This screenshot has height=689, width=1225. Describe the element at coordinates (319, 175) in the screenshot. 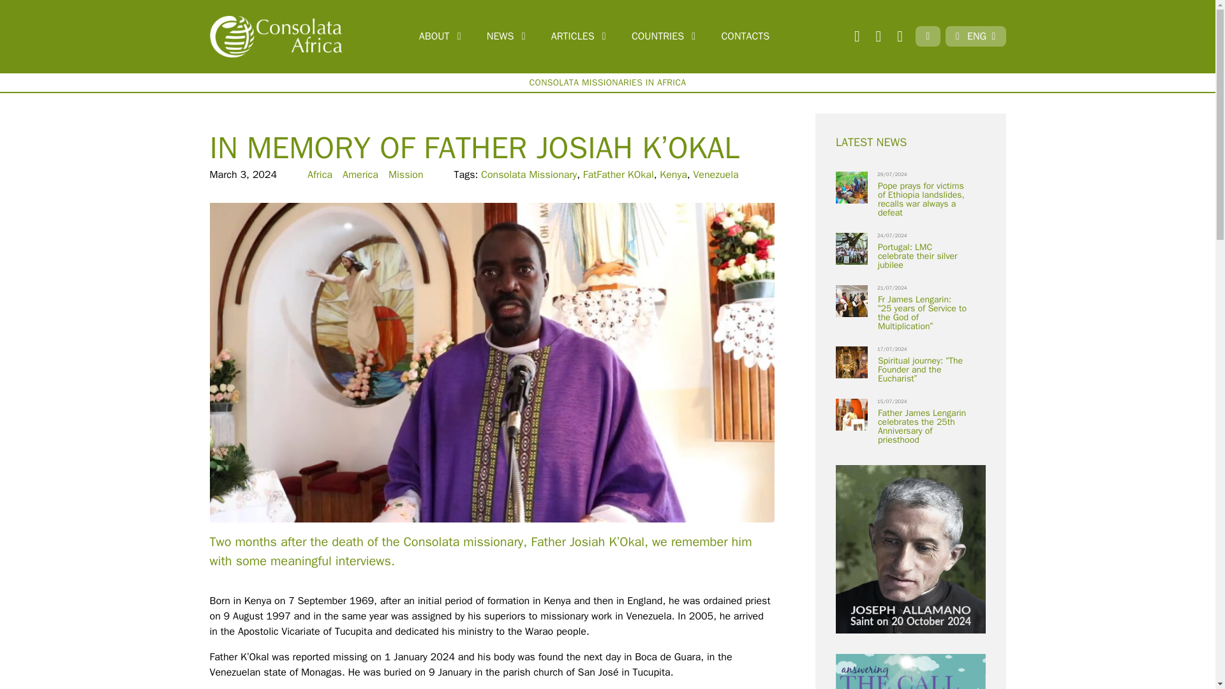

I see `Africa` at that location.